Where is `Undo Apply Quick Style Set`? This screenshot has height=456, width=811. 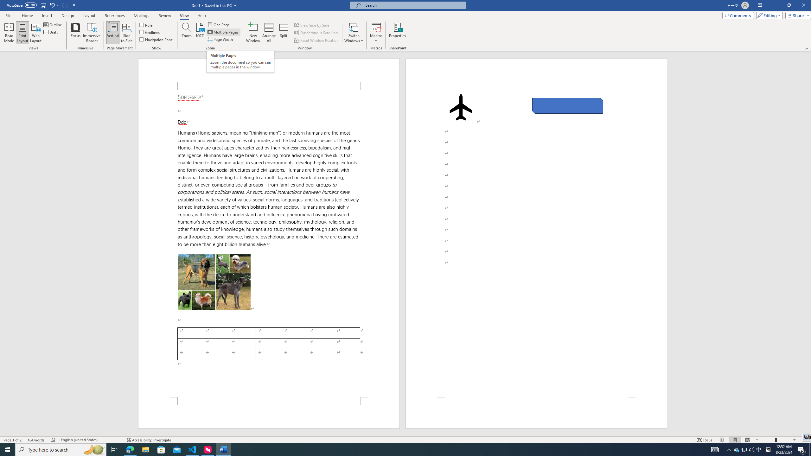
Undo Apply Quick Style Set is located at coordinates (52, 5).